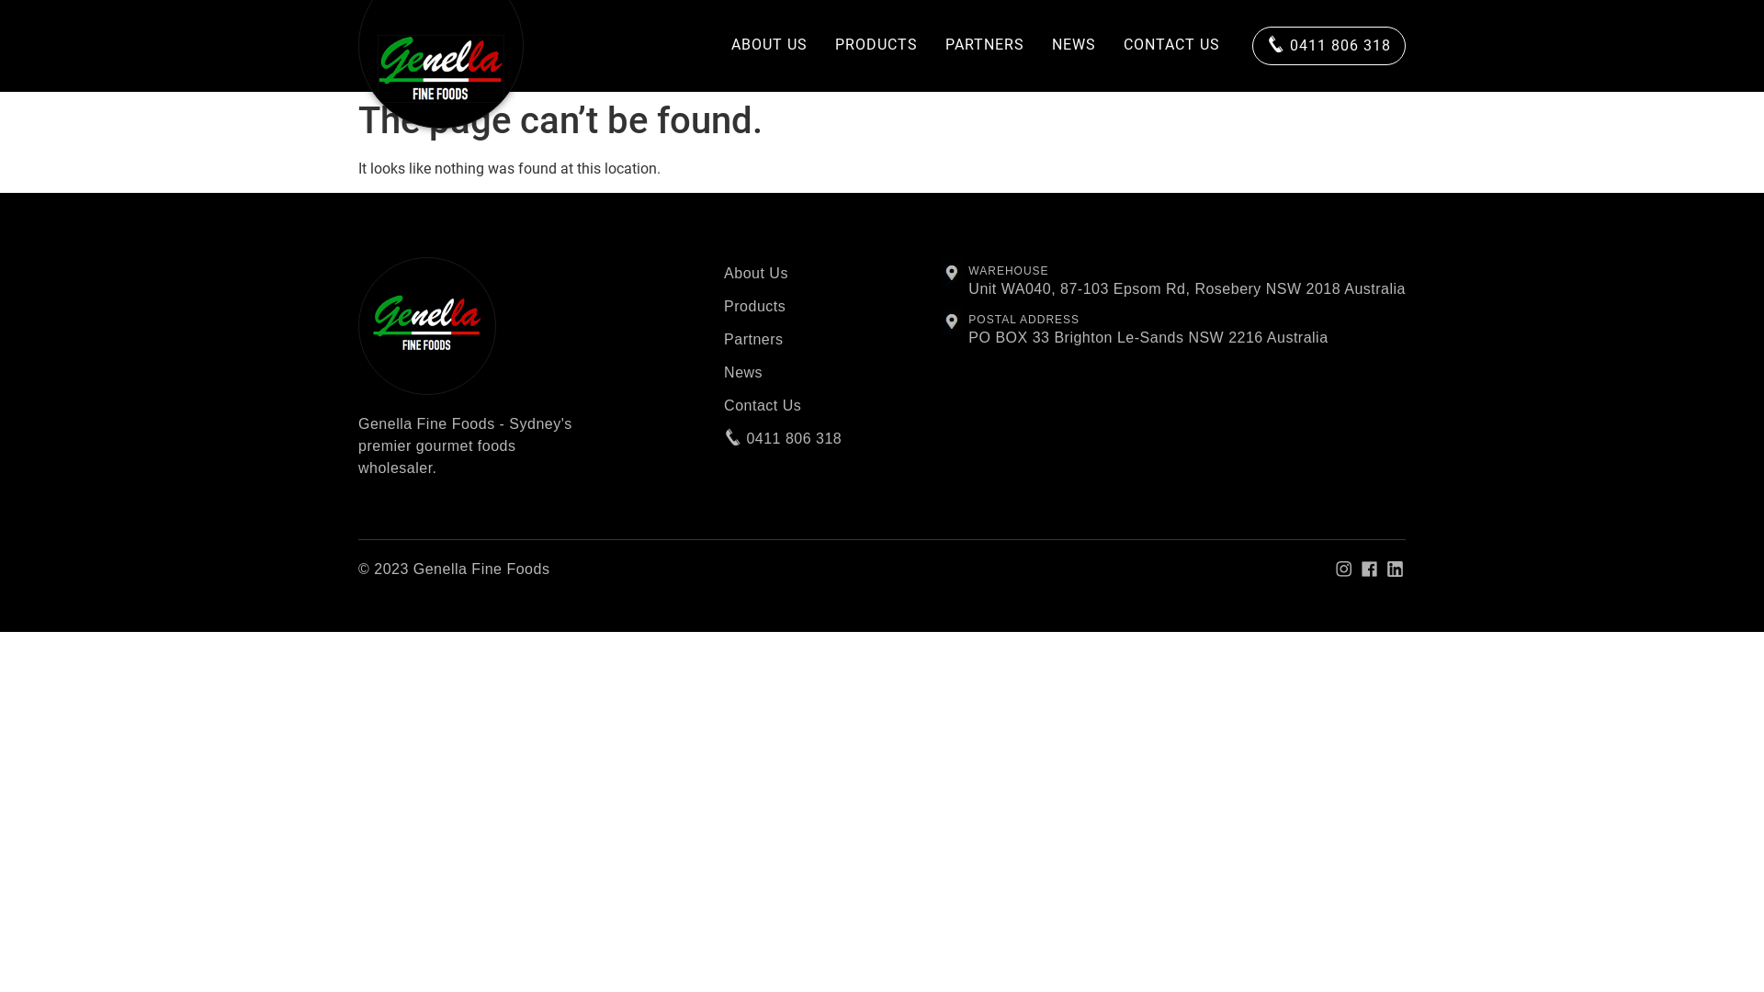 The image size is (1764, 992). What do you see at coordinates (1074, 46) in the screenshot?
I see `NEWS` at bounding box center [1074, 46].